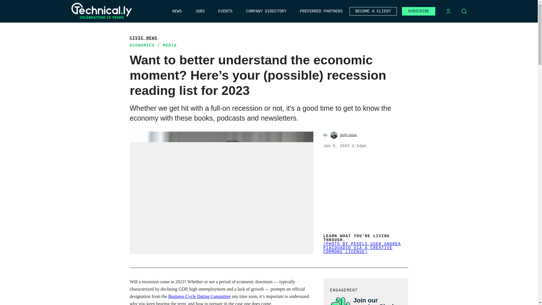 The width and height of the screenshot is (542, 305). What do you see at coordinates (373, 11) in the screenshot?
I see `BECOME A CLIENT` at bounding box center [373, 11].